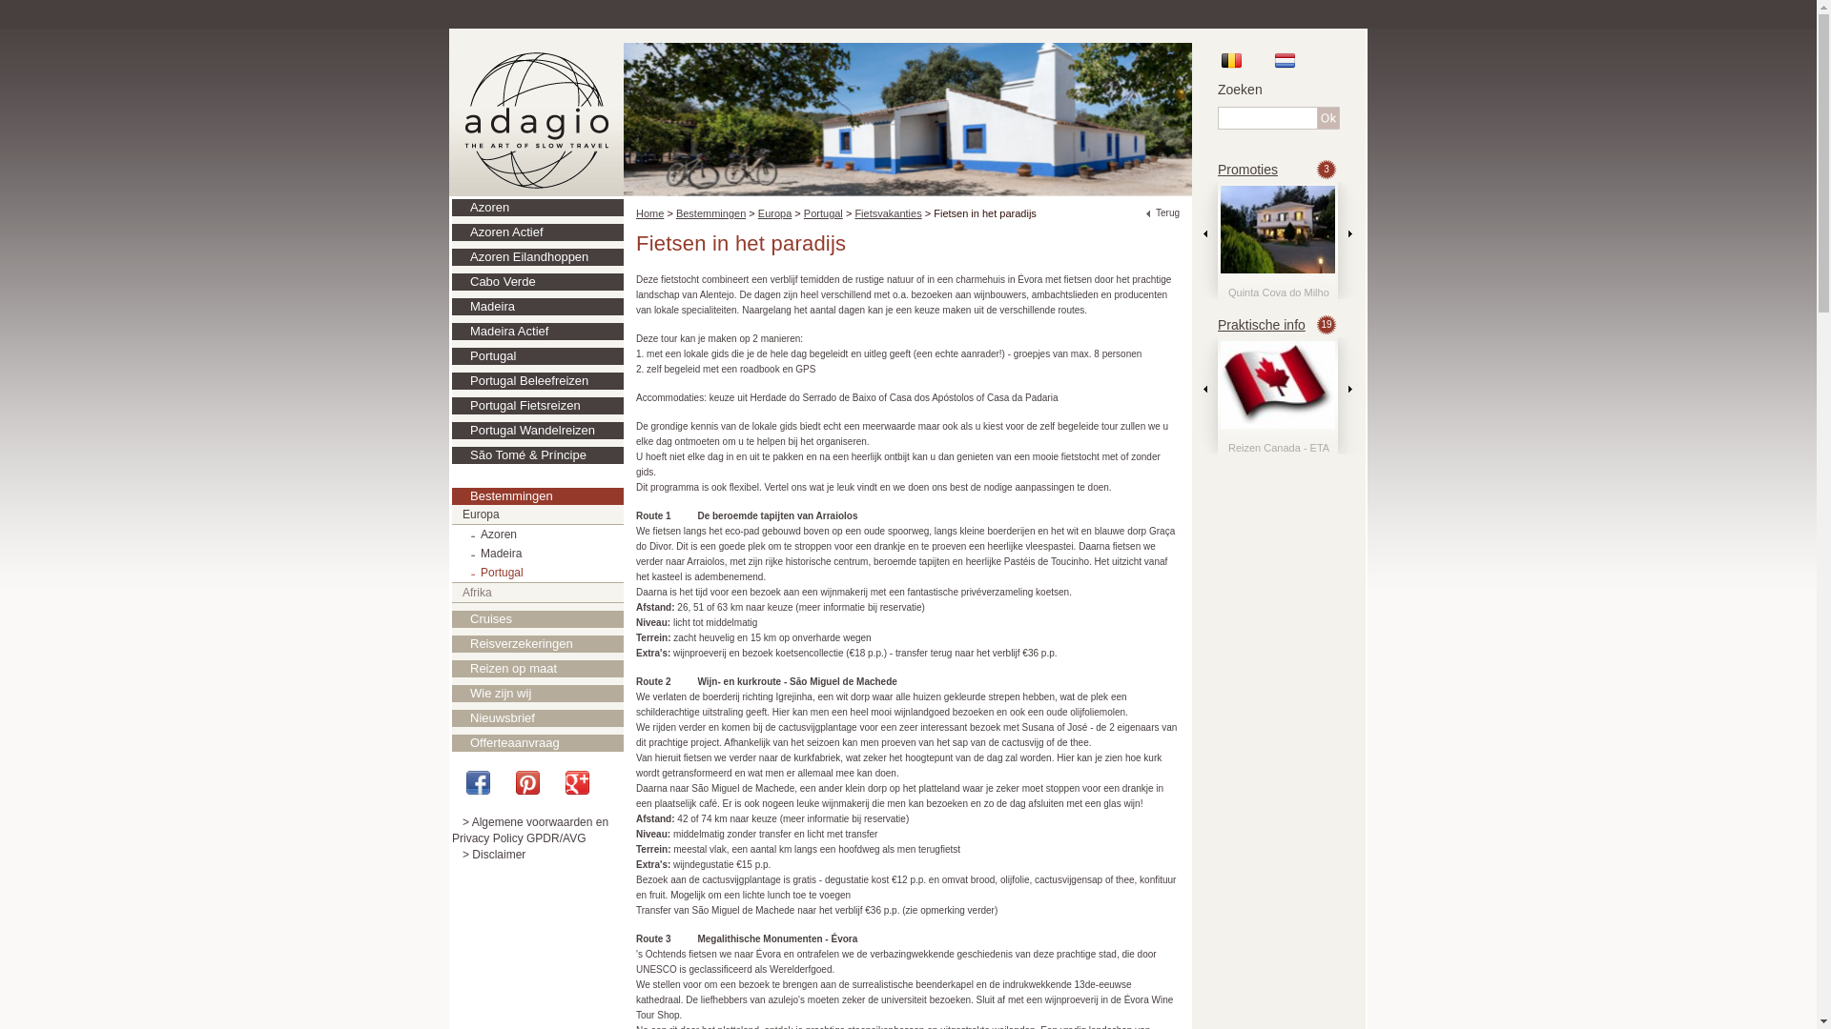  What do you see at coordinates (538, 743) in the screenshot?
I see `Offerteaanvraag` at bounding box center [538, 743].